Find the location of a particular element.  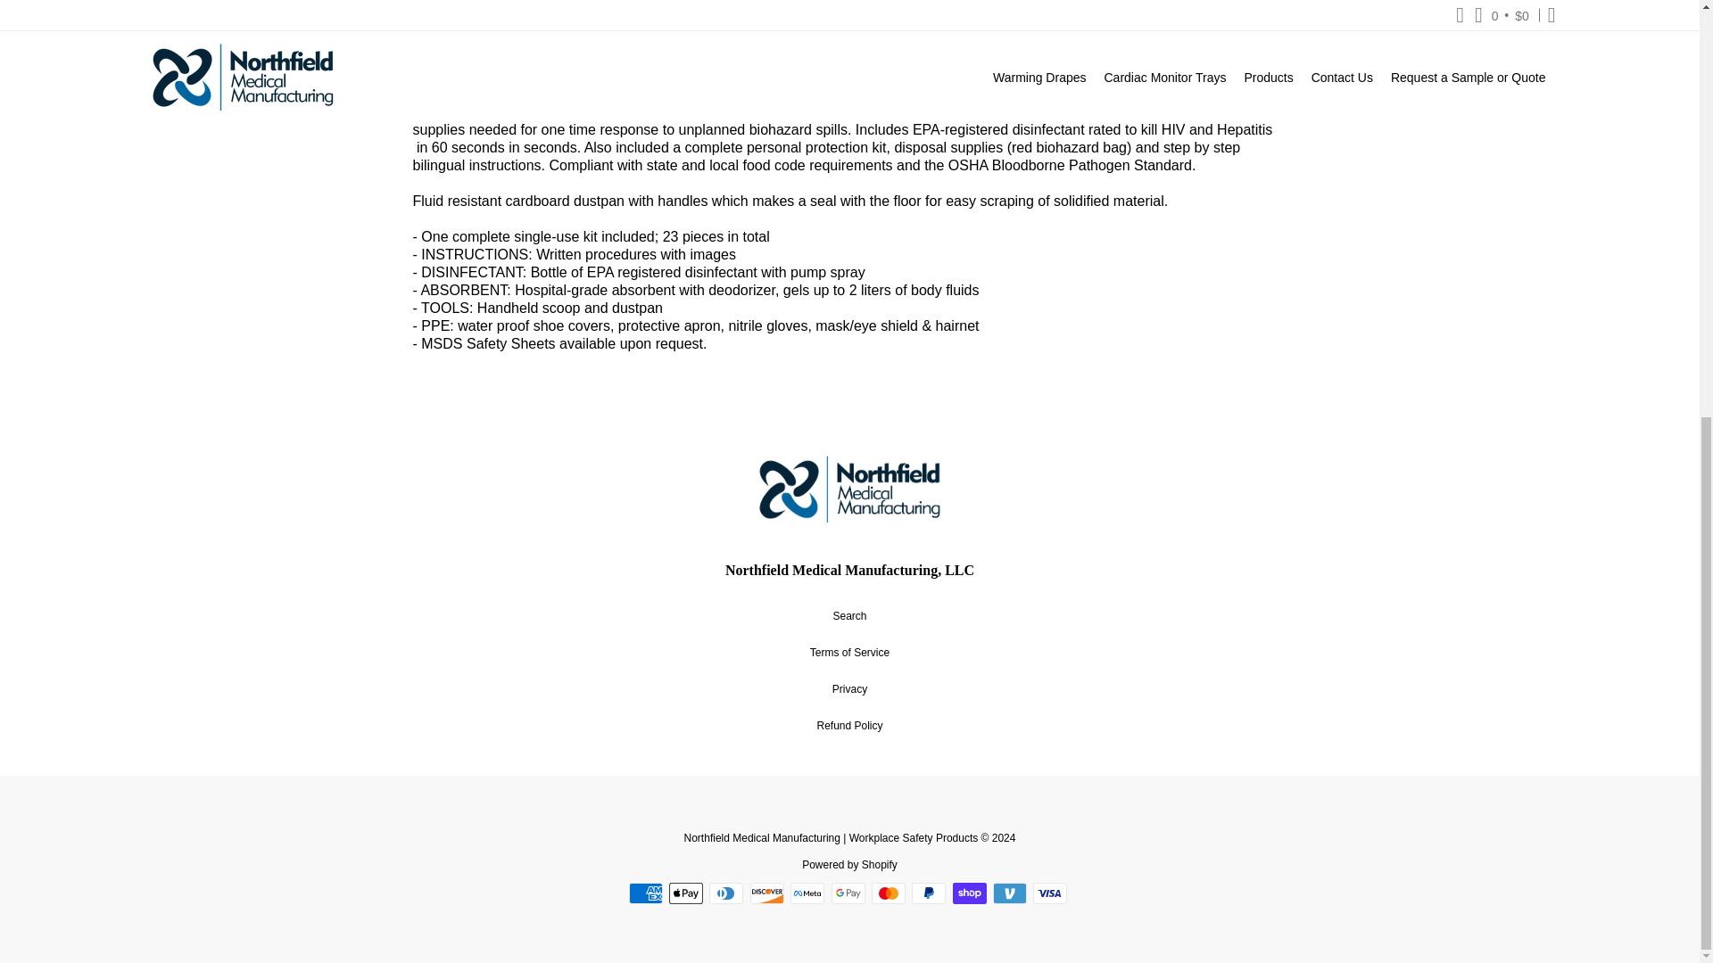

Discover is located at coordinates (767, 893).